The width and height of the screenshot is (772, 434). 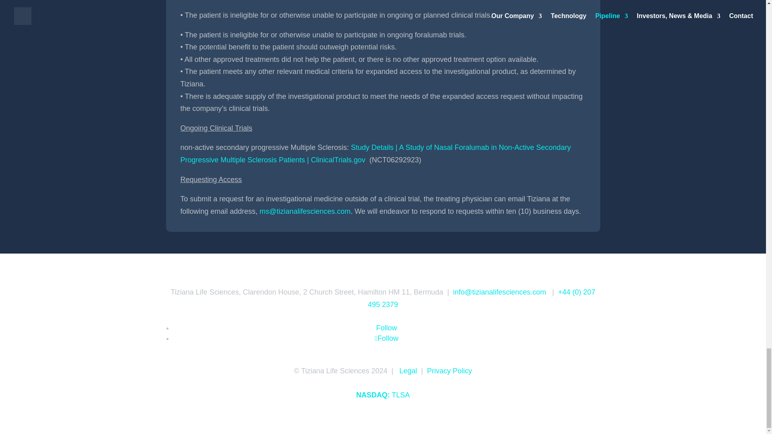 I want to click on Follow on X, so click(x=386, y=338).